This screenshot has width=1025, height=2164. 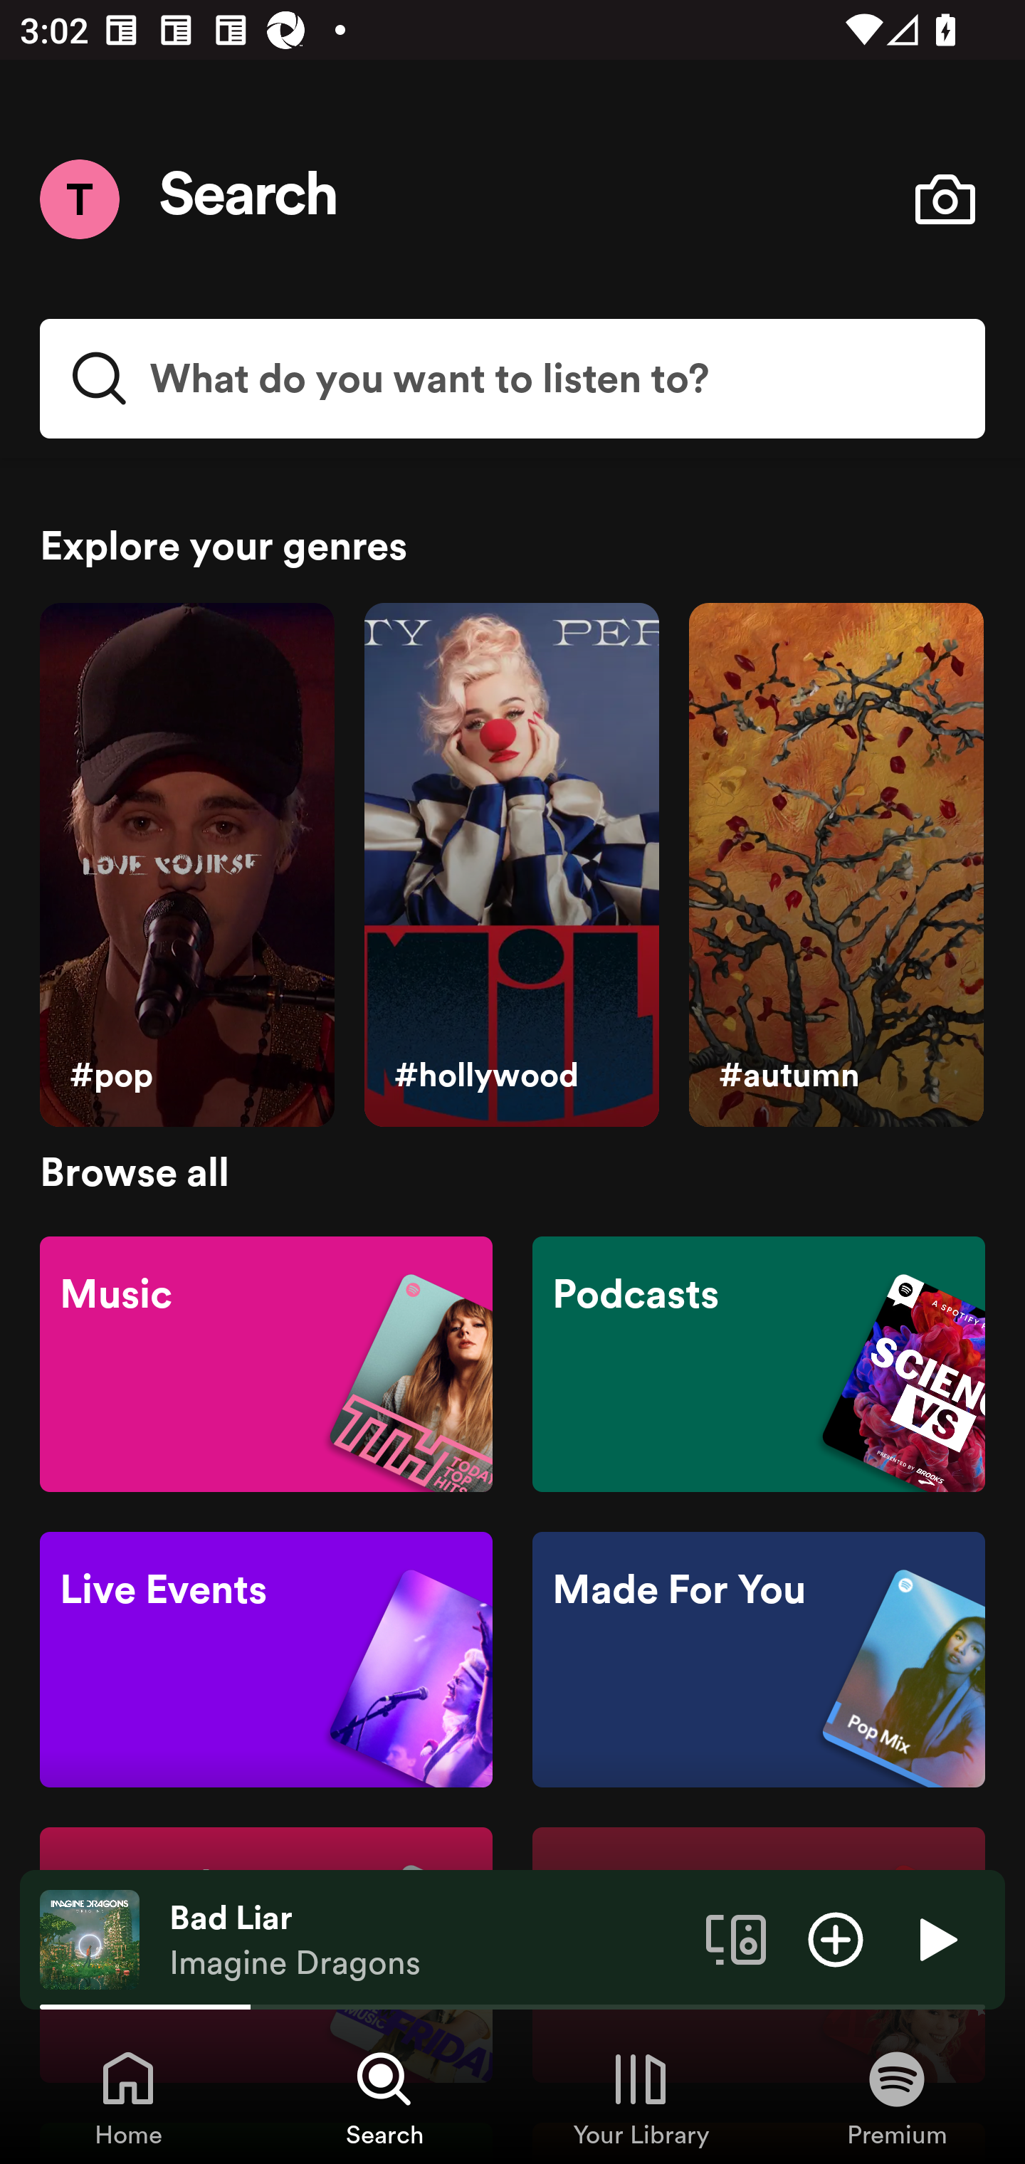 I want to click on Live Events, so click(x=266, y=1660).